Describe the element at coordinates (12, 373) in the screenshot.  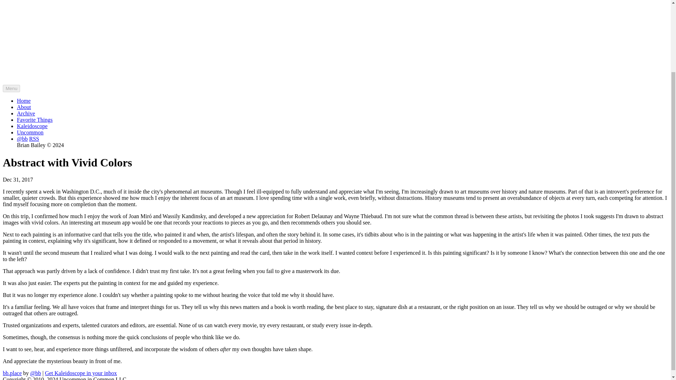
I see `bb.place` at that location.